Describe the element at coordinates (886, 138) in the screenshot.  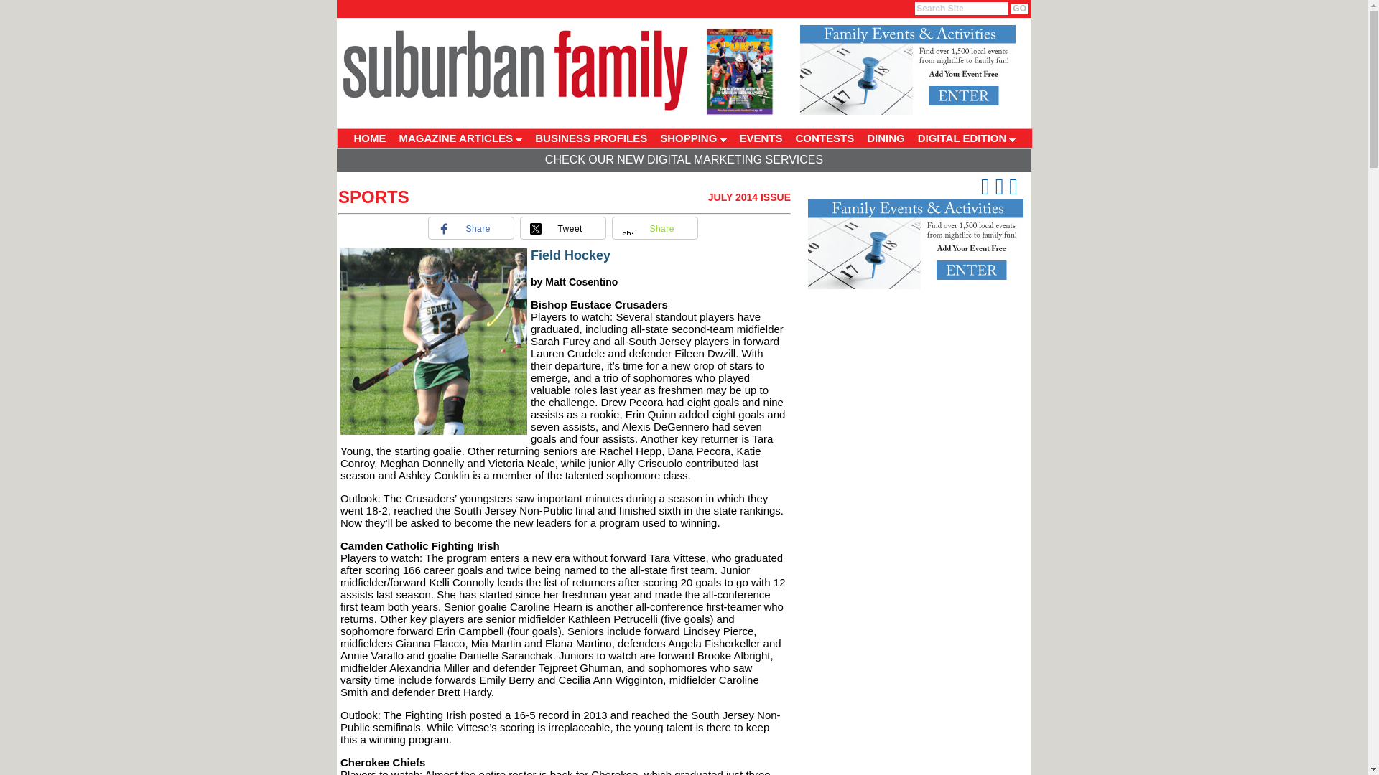
I see `DINING` at that location.